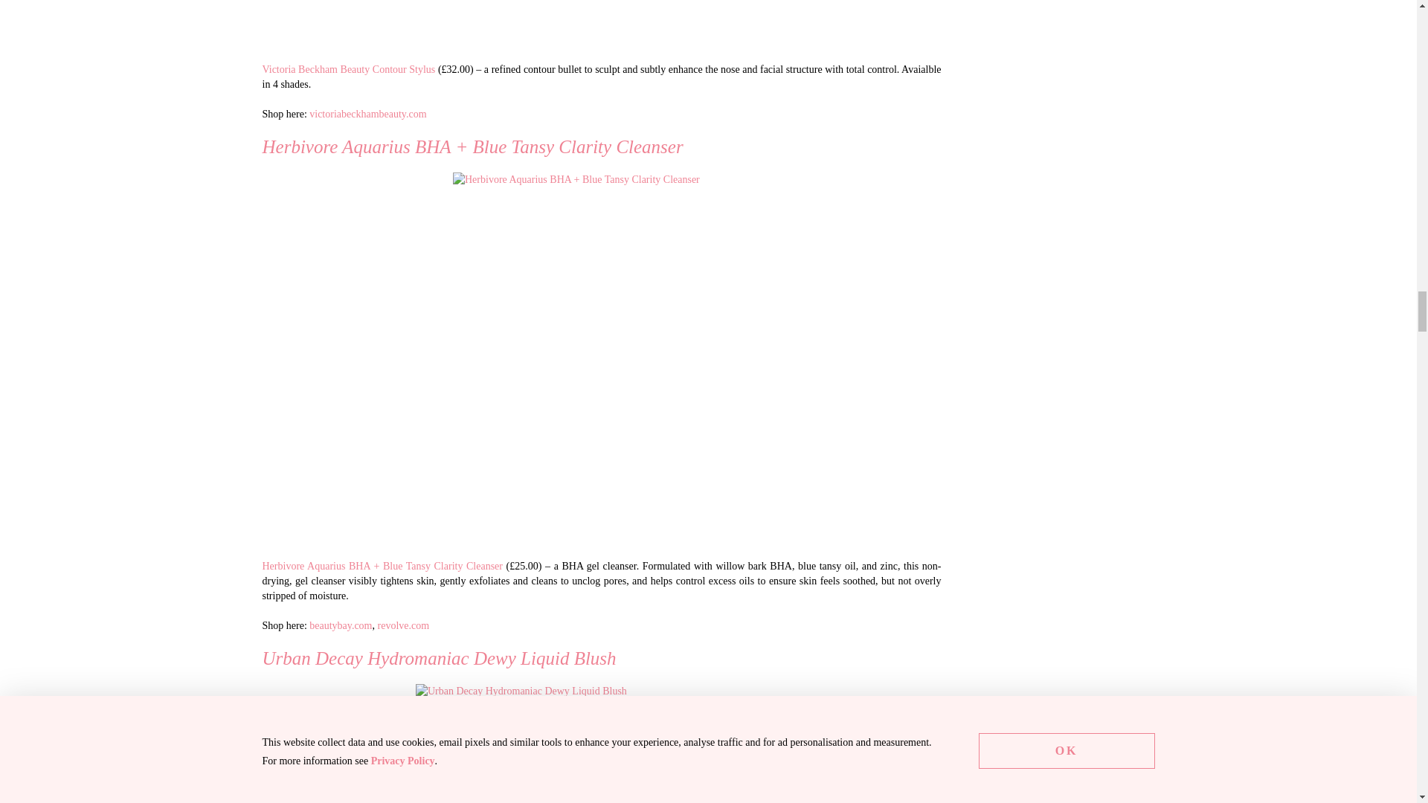 This screenshot has height=803, width=1428. Describe the element at coordinates (601, 744) in the screenshot. I see `Urban Decay Hydromaniac Dewy Liquid Blush` at that location.